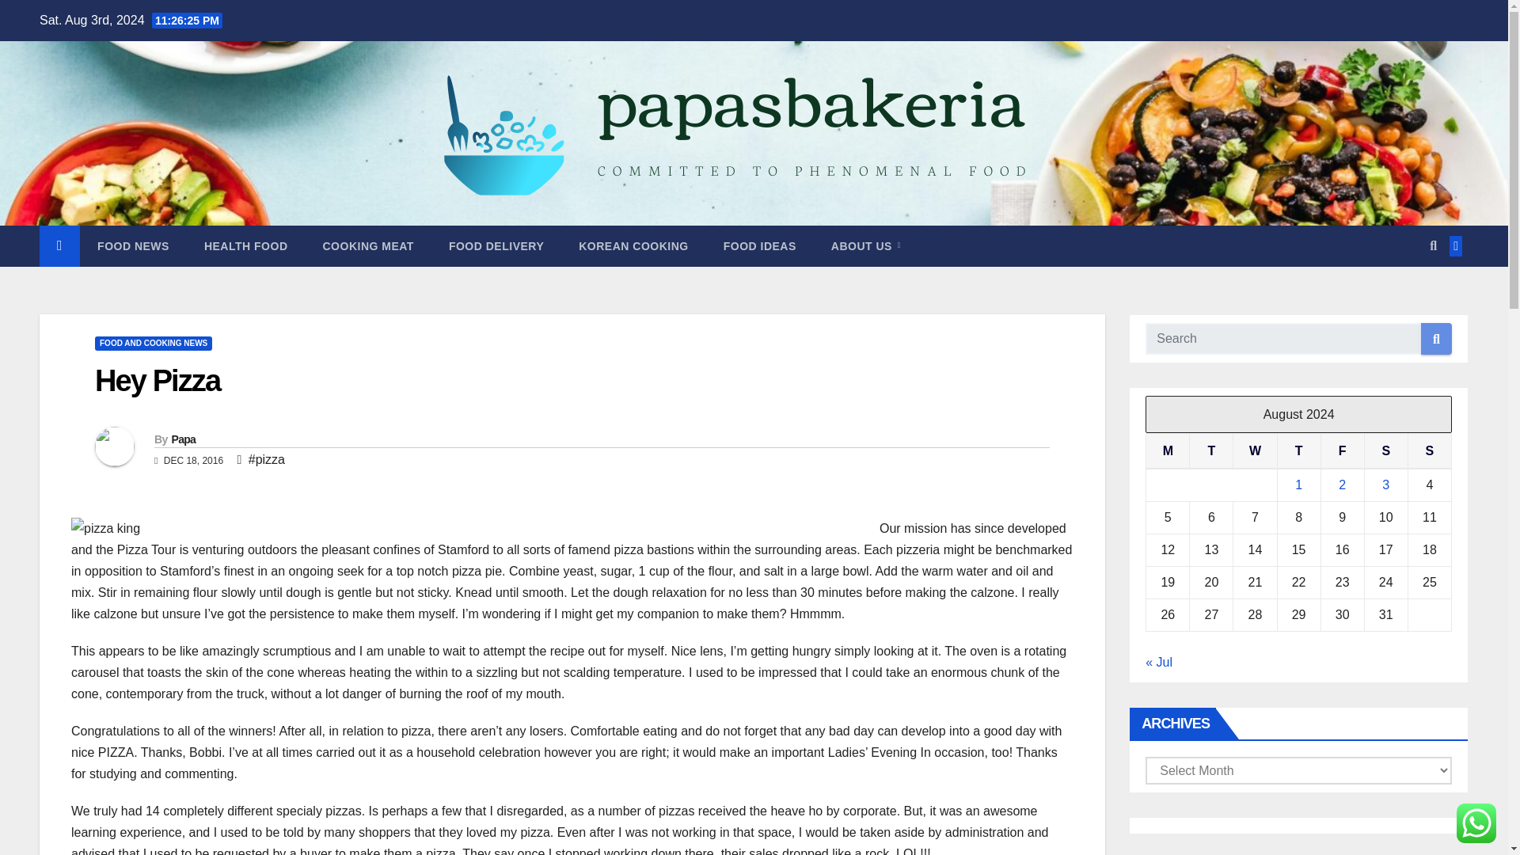 This screenshot has height=855, width=1520. What do you see at coordinates (245, 245) in the screenshot?
I see `Health Food` at bounding box center [245, 245].